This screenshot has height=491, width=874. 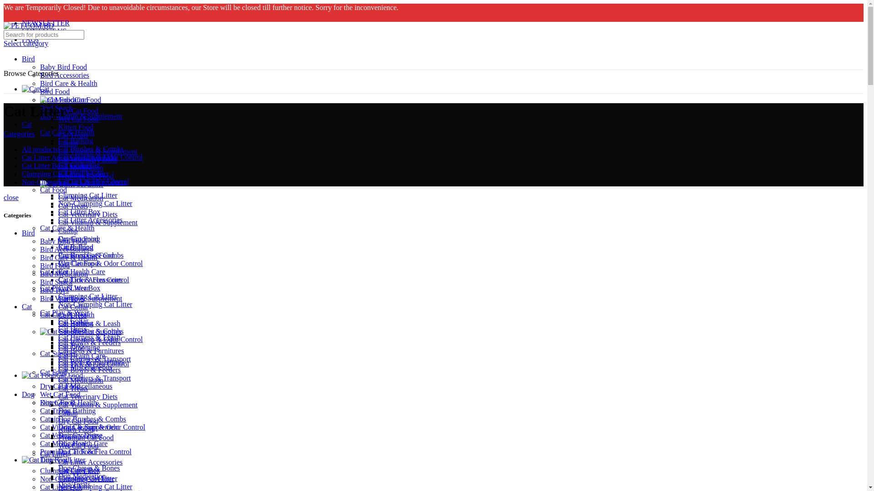 I want to click on Cat Cleanup & Odor Control, so click(x=101, y=157).